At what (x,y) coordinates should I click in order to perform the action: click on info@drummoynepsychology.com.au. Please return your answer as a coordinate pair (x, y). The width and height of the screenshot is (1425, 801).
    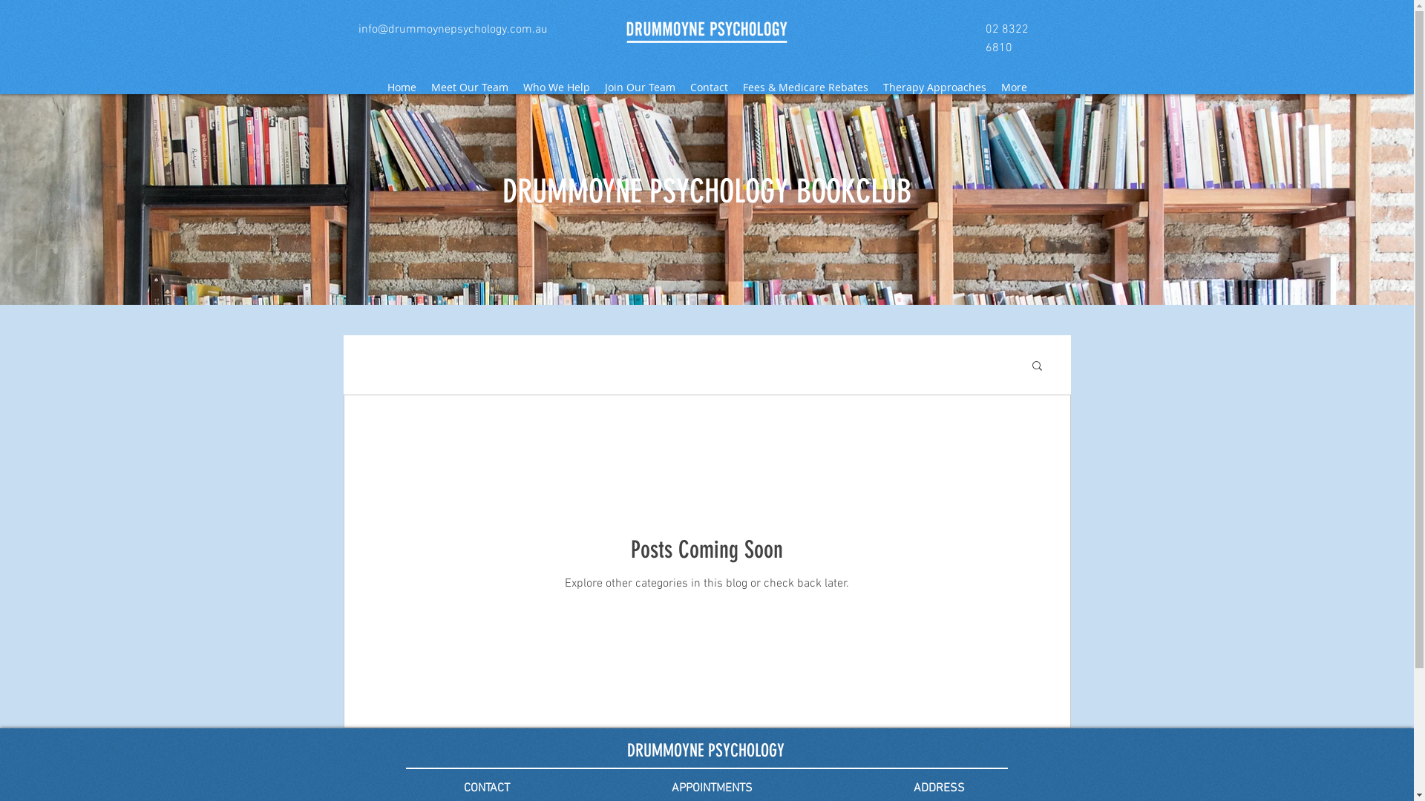
    Looking at the image, I should click on (453, 30).